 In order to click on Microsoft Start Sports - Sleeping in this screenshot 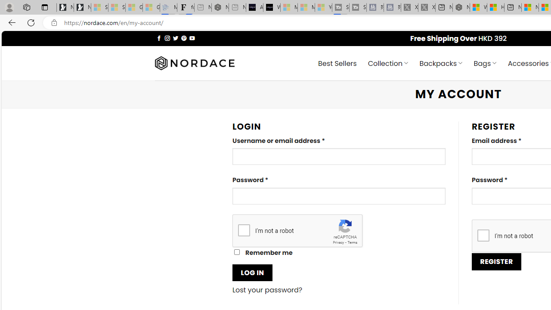, I will do `click(289, 8)`.